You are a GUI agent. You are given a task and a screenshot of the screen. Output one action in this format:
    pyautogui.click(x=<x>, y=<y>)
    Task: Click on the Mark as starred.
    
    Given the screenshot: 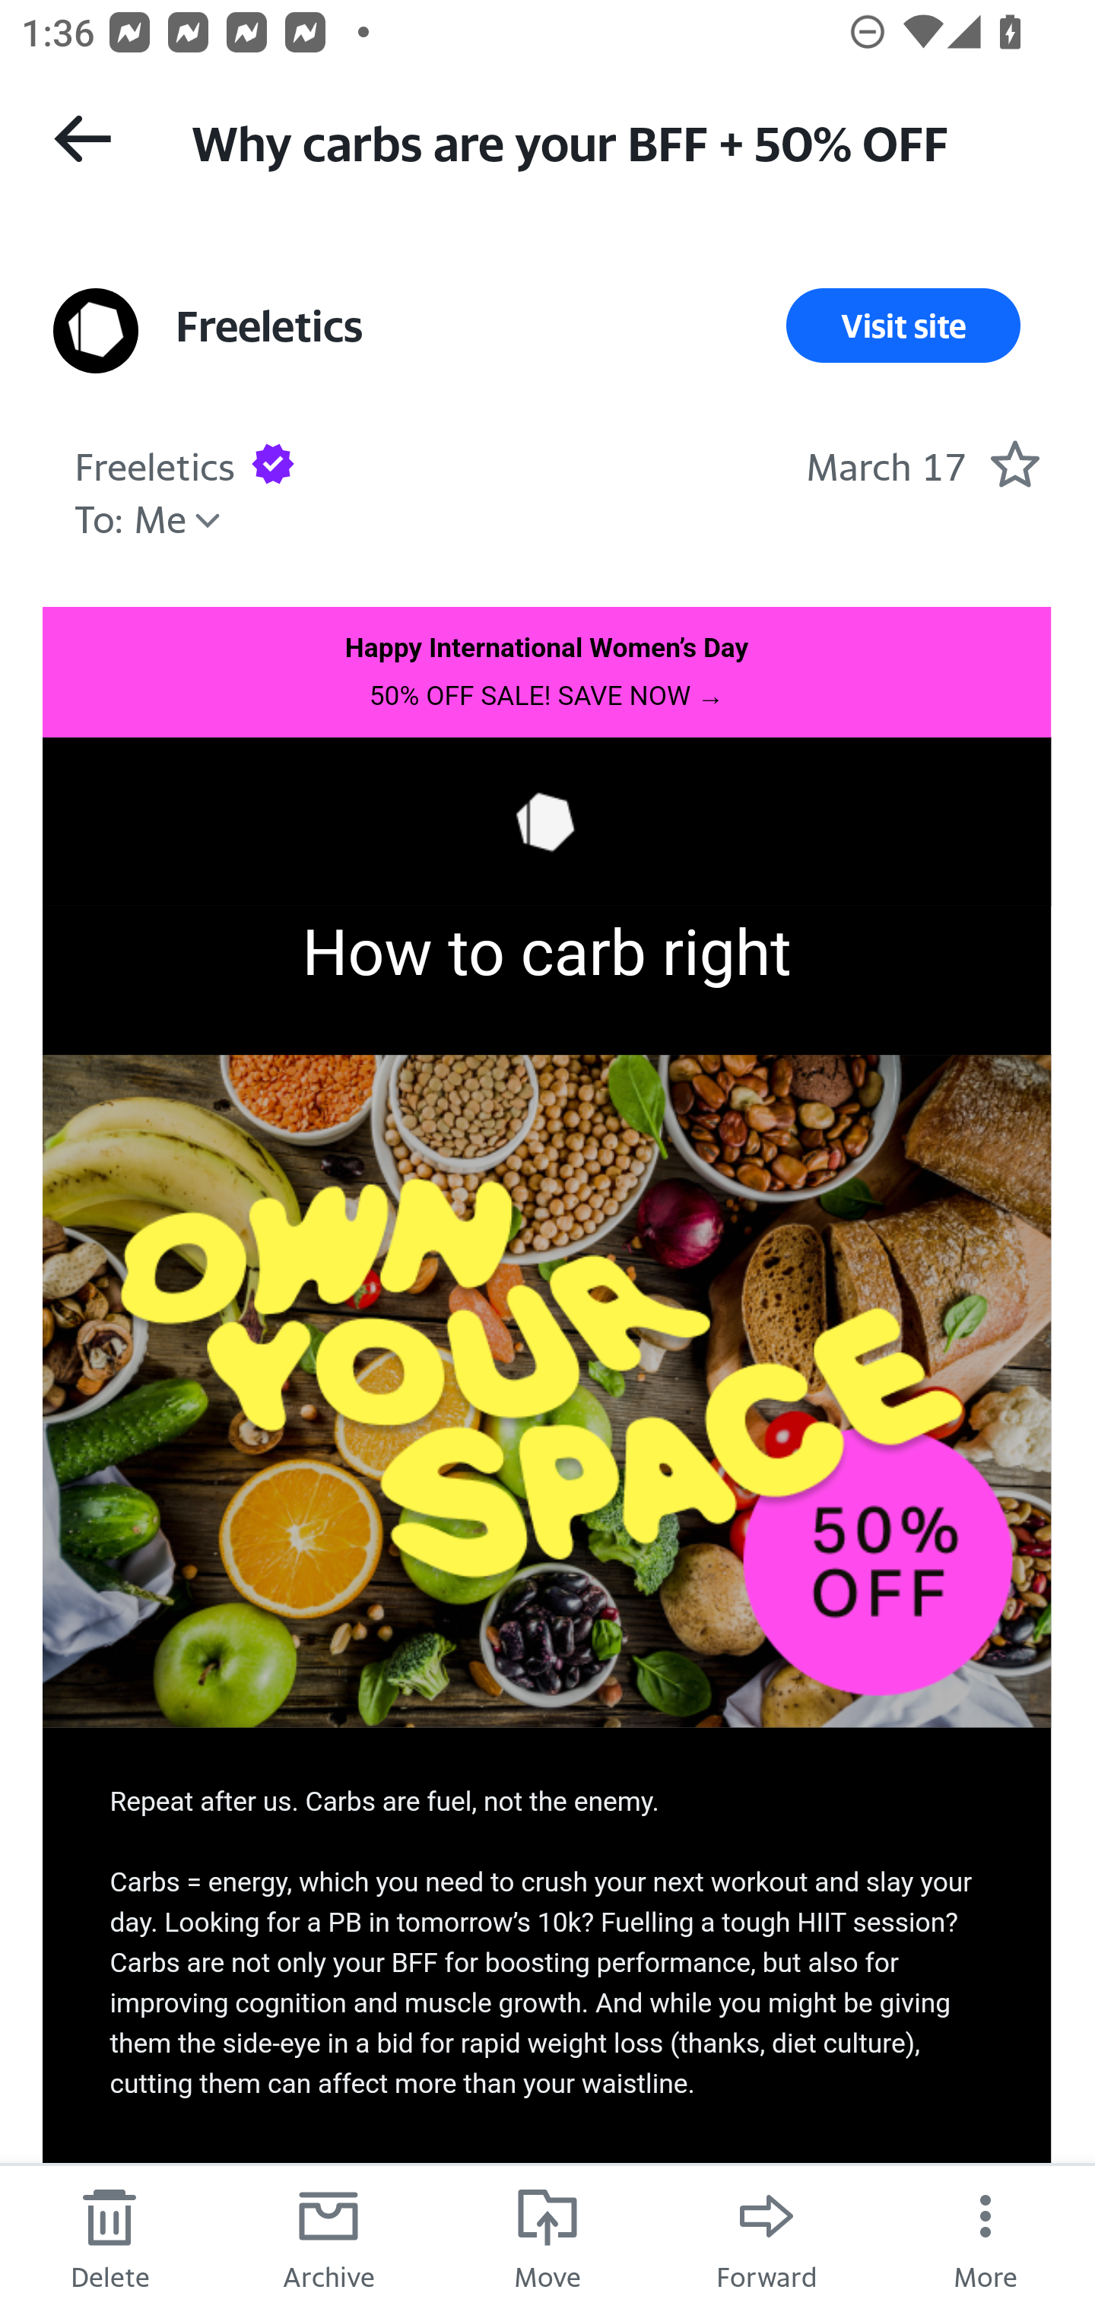 What is the action you would take?
    pyautogui.click(x=1014, y=463)
    